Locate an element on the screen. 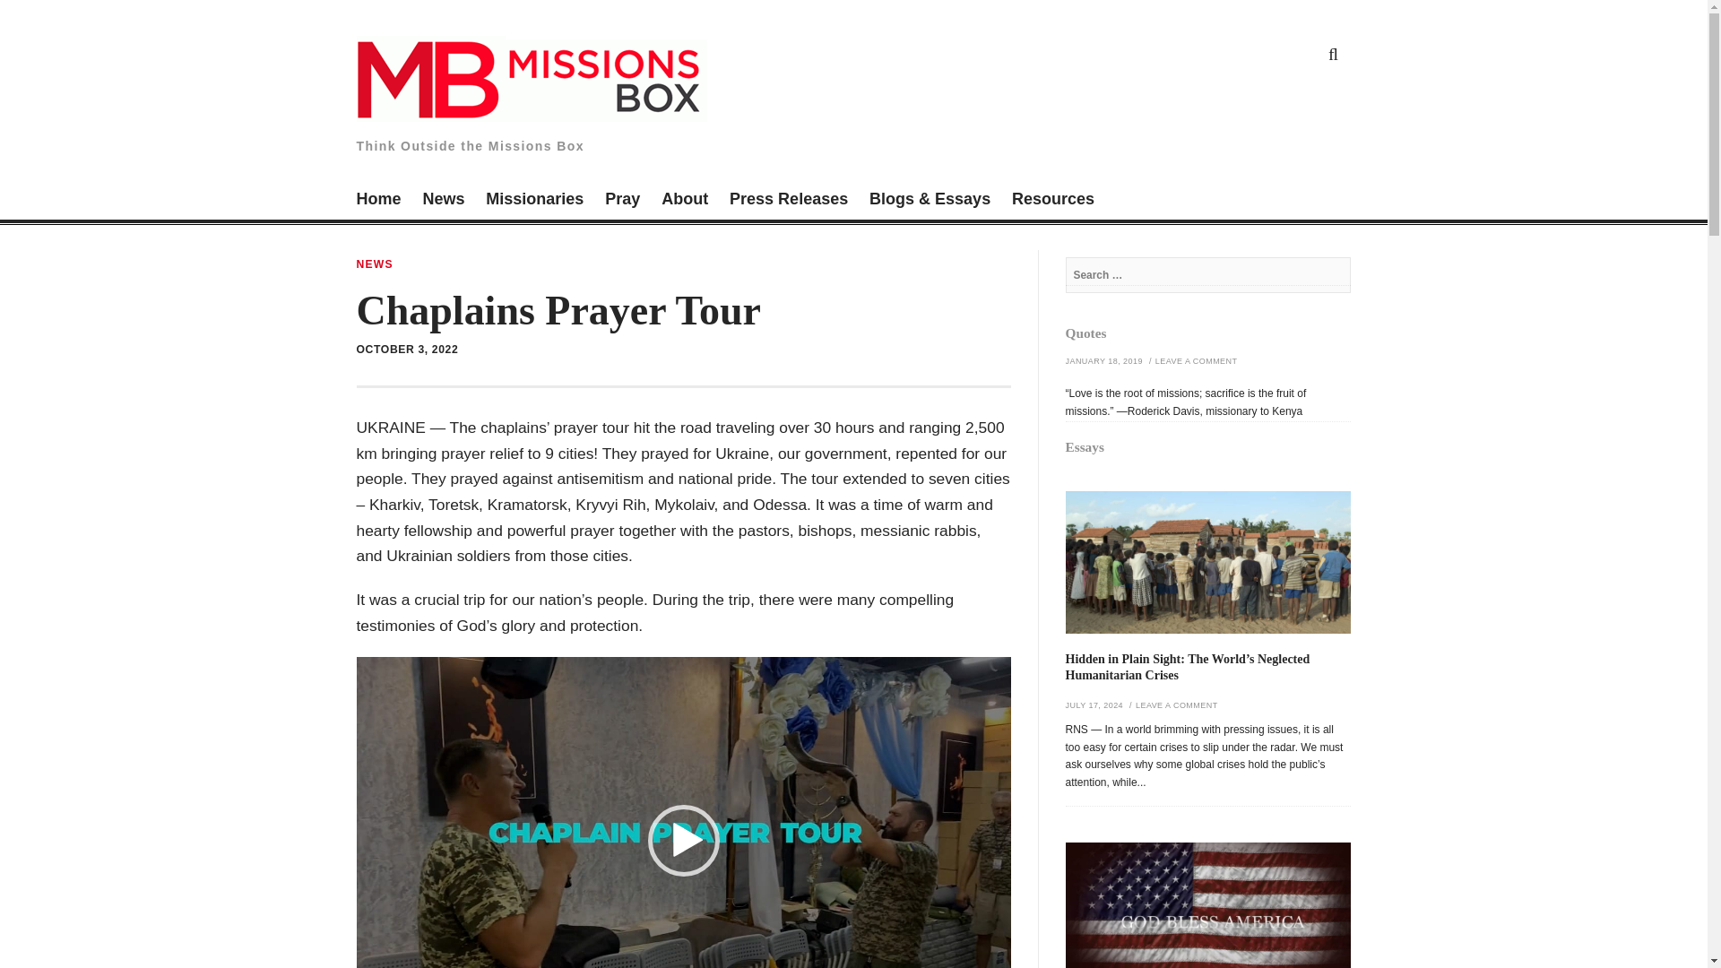  Home is located at coordinates (378, 201).